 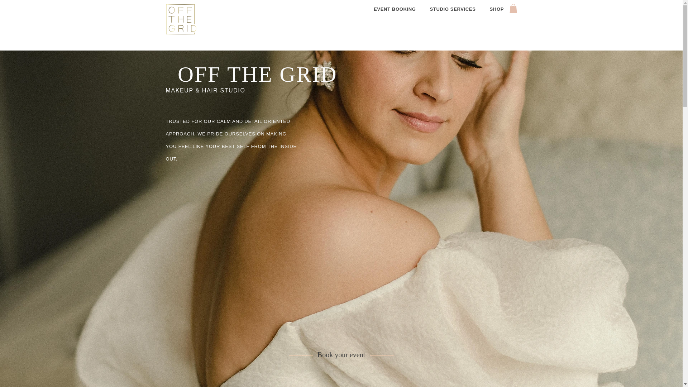 What do you see at coordinates (497, 9) in the screenshot?
I see `SHOP` at bounding box center [497, 9].